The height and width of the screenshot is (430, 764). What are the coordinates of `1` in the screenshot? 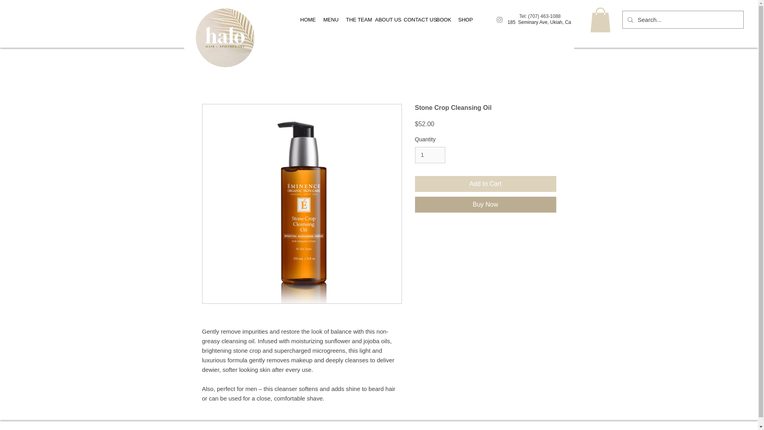 It's located at (430, 155).